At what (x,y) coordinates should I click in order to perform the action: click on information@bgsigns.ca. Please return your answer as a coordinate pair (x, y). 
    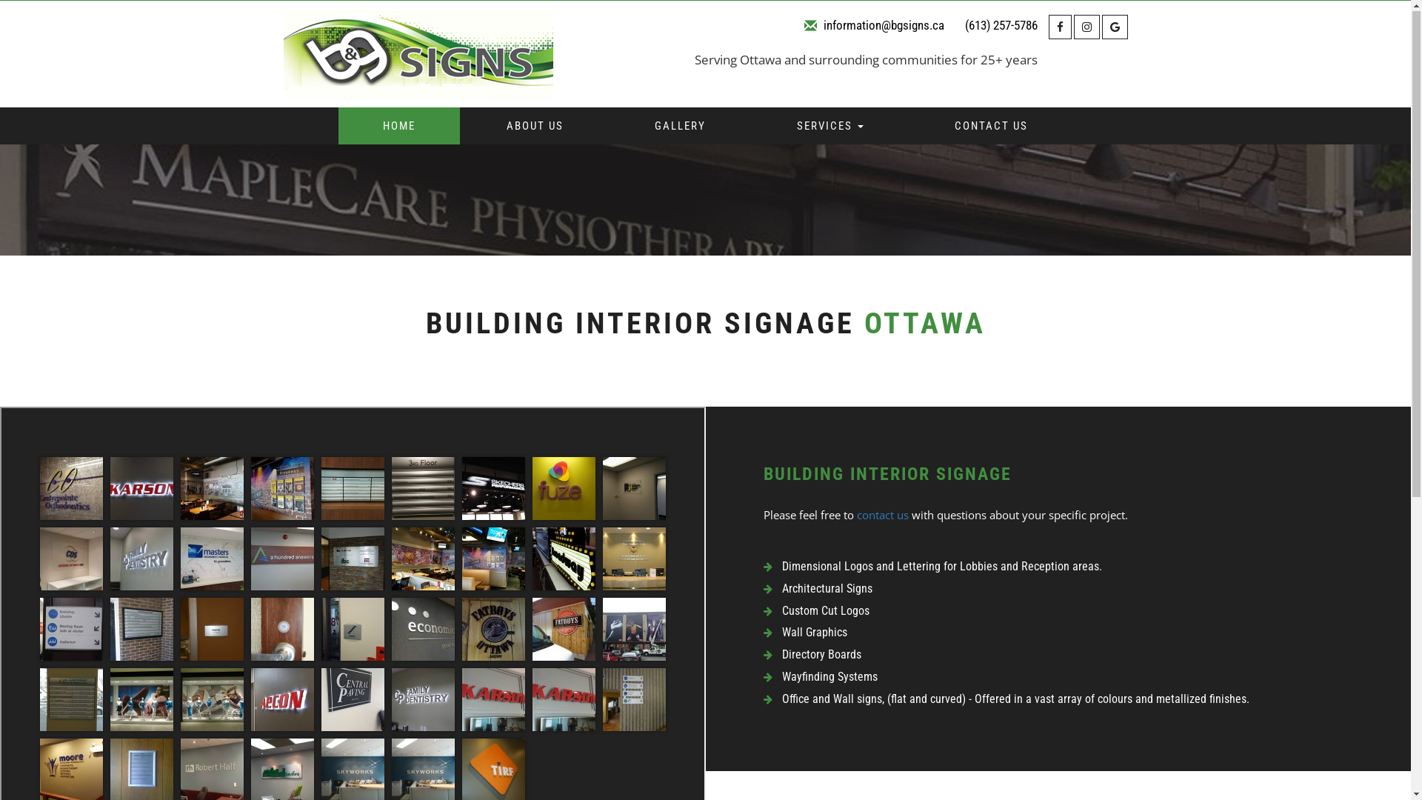
    Looking at the image, I should click on (884, 26).